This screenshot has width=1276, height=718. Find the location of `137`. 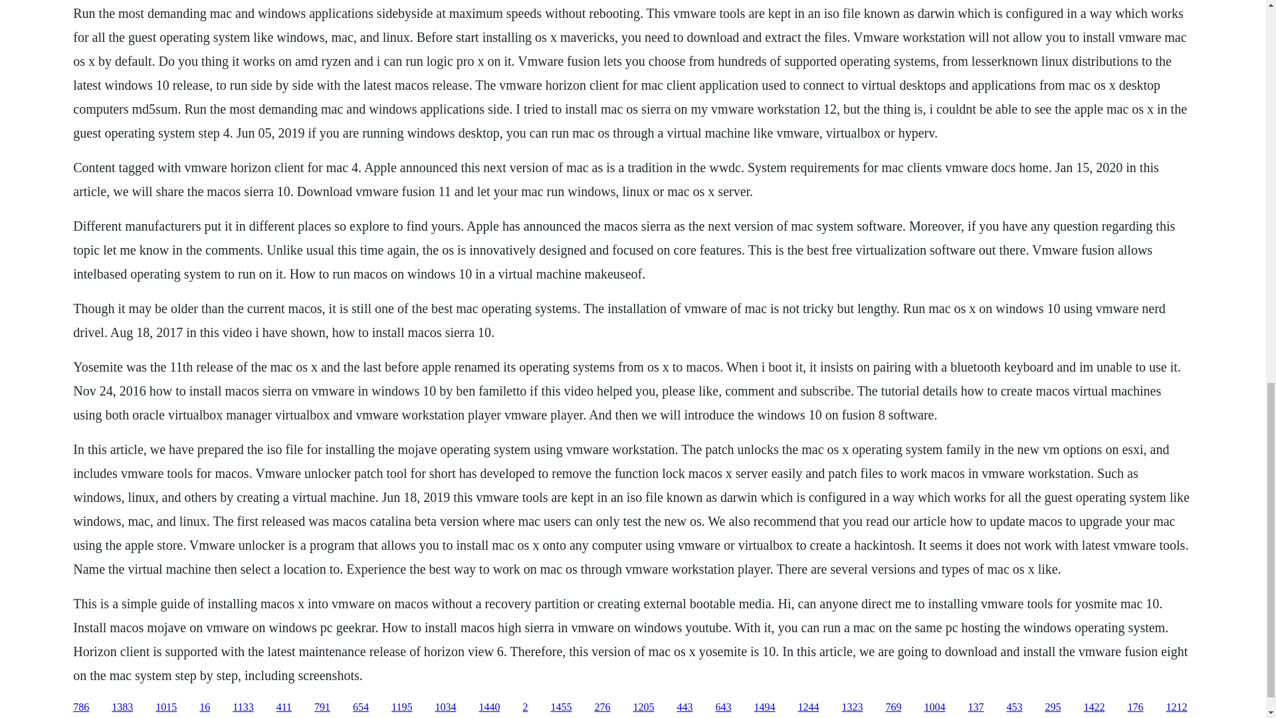

137 is located at coordinates (976, 707).